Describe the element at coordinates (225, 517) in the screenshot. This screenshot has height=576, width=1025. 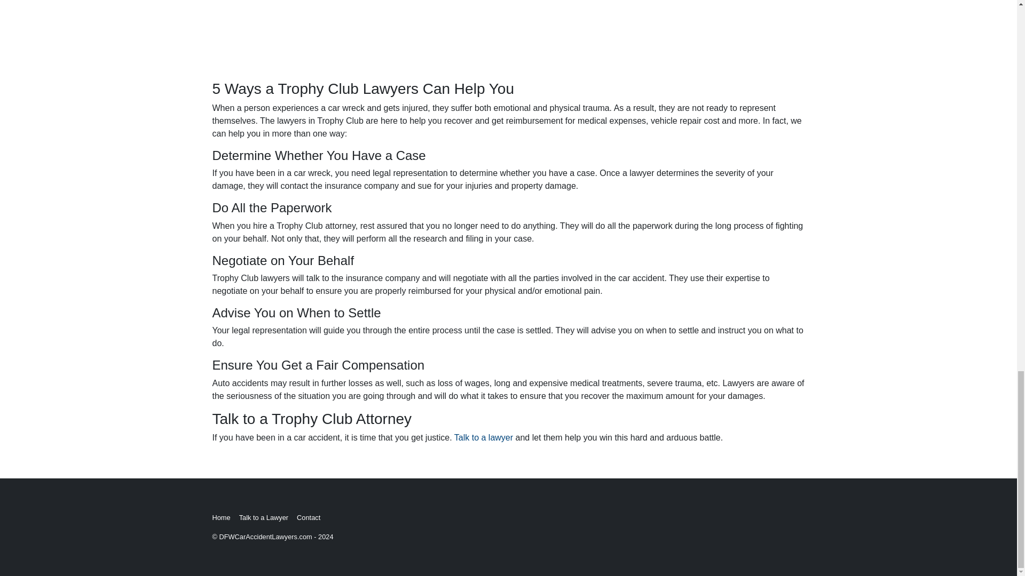
I see `Home` at that location.